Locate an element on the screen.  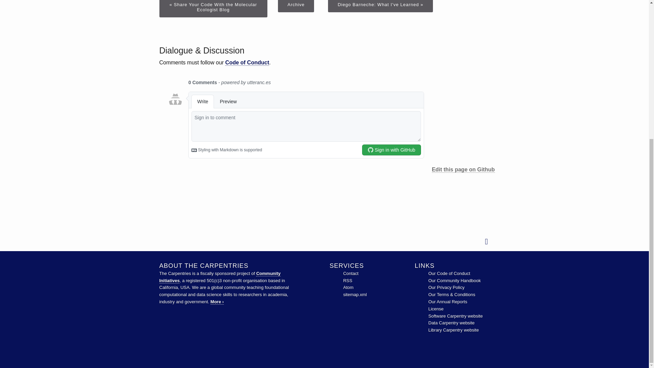
Library Carpentry is located at coordinates (453, 330).